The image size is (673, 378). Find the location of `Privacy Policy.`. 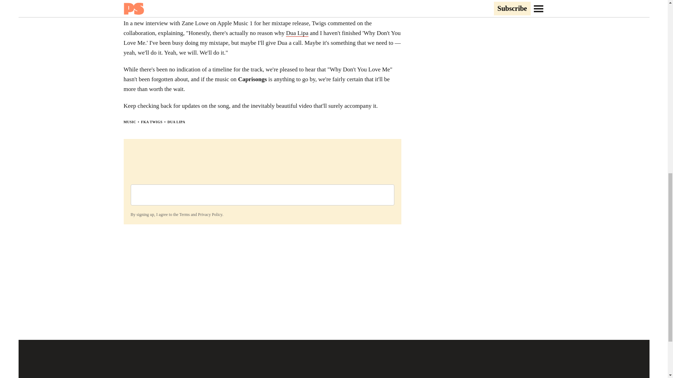

Privacy Policy. is located at coordinates (210, 214).